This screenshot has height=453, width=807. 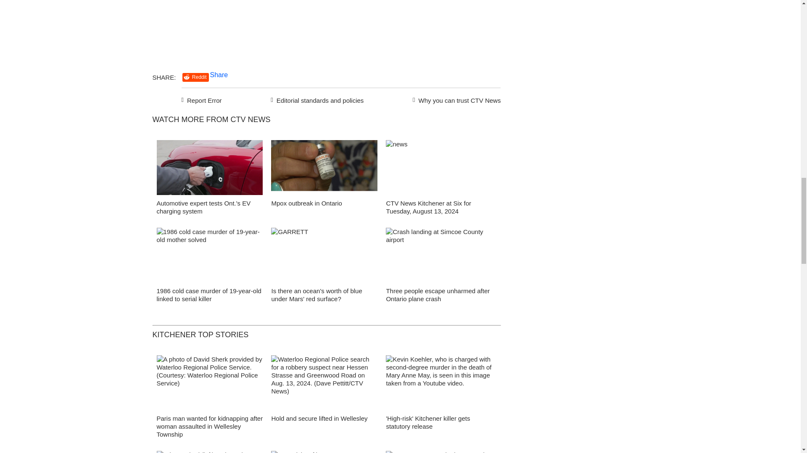 What do you see at coordinates (439, 255) in the screenshot?
I see `false` at bounding box center [439, 255].